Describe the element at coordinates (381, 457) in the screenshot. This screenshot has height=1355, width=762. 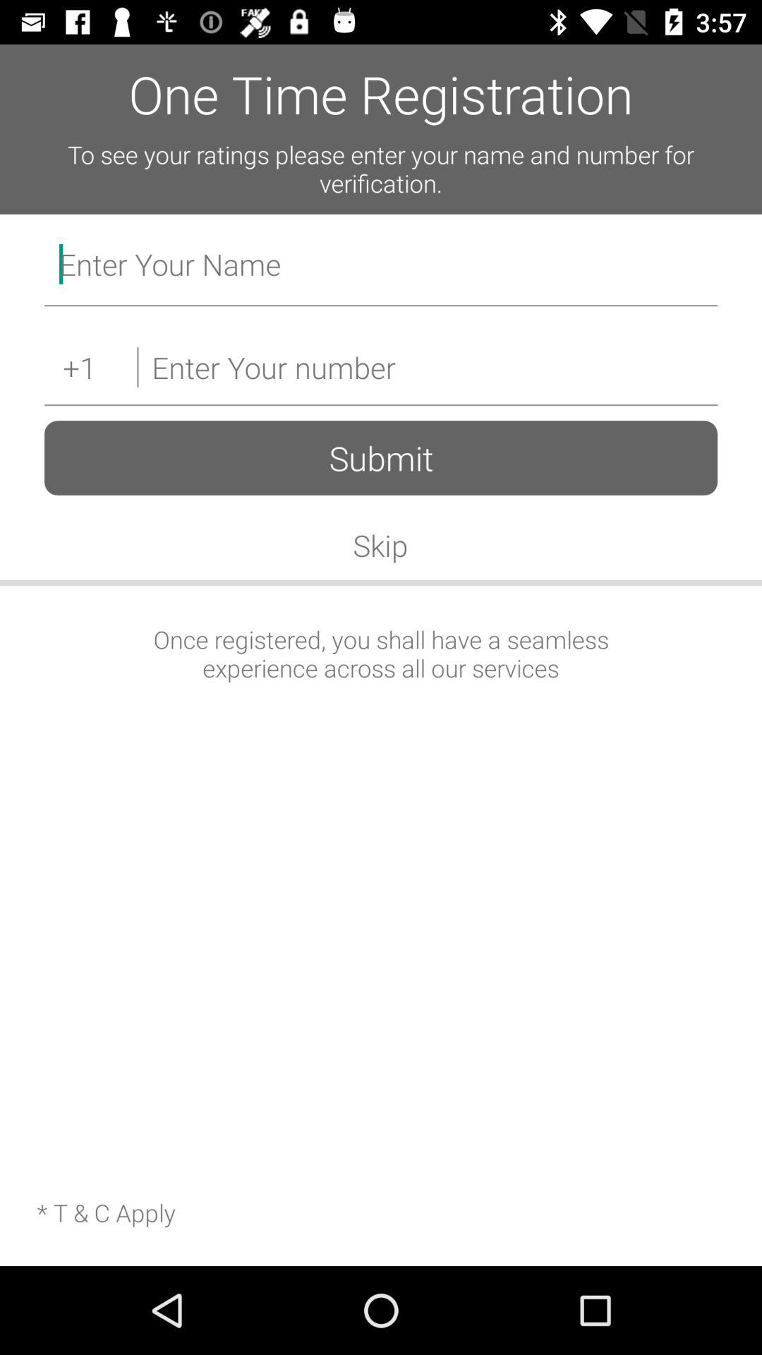
I see `turn on icon below the +1` at that location.